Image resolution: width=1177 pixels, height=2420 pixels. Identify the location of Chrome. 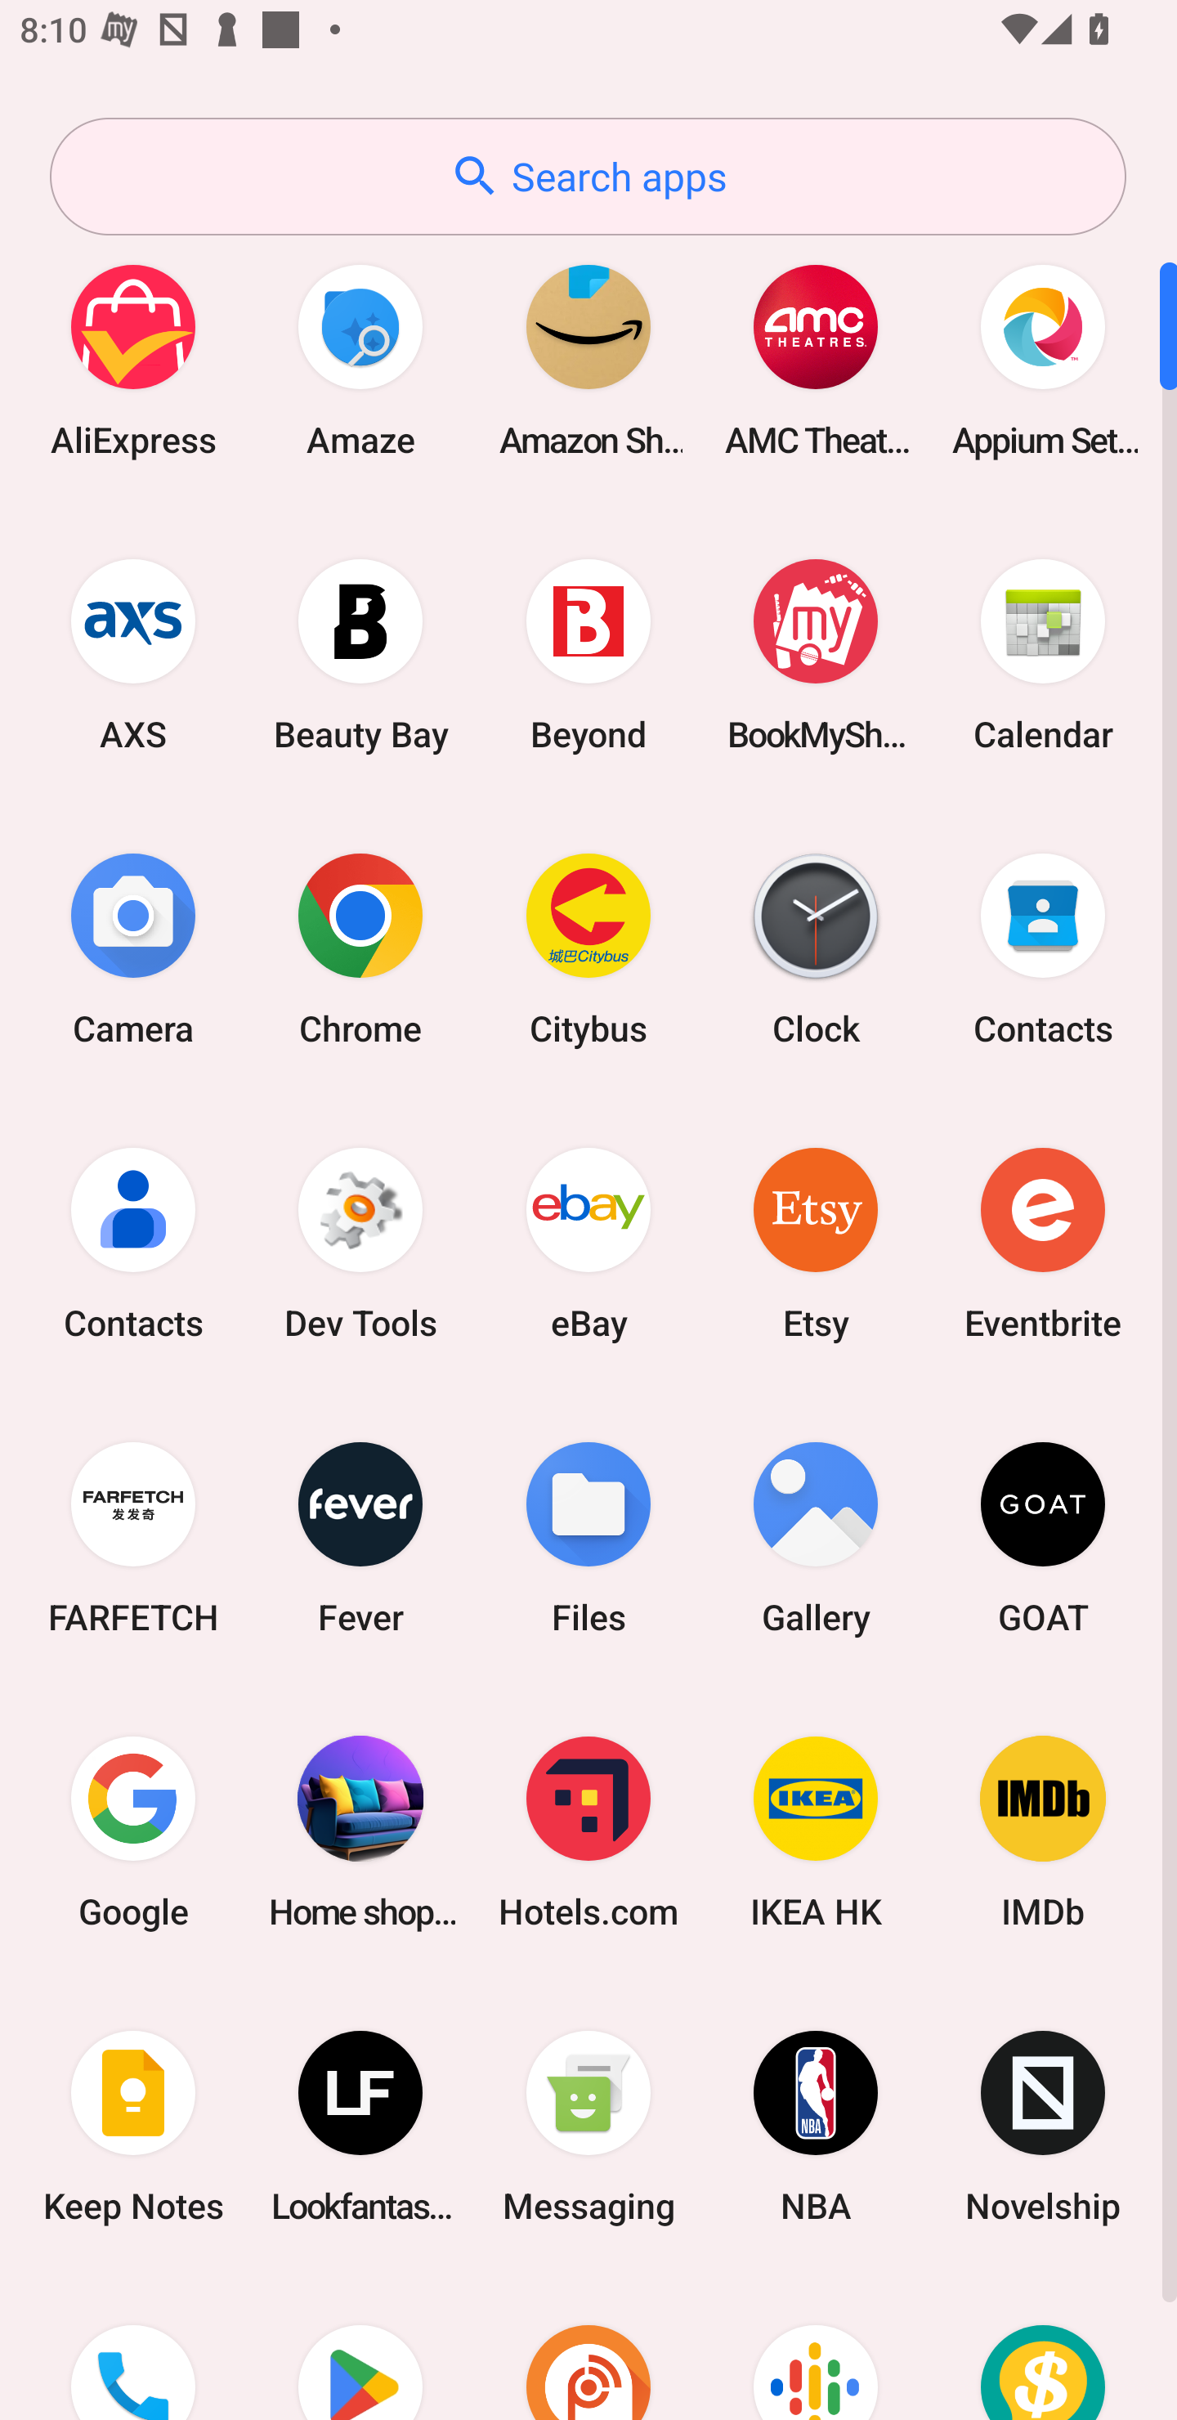
(360, 948).